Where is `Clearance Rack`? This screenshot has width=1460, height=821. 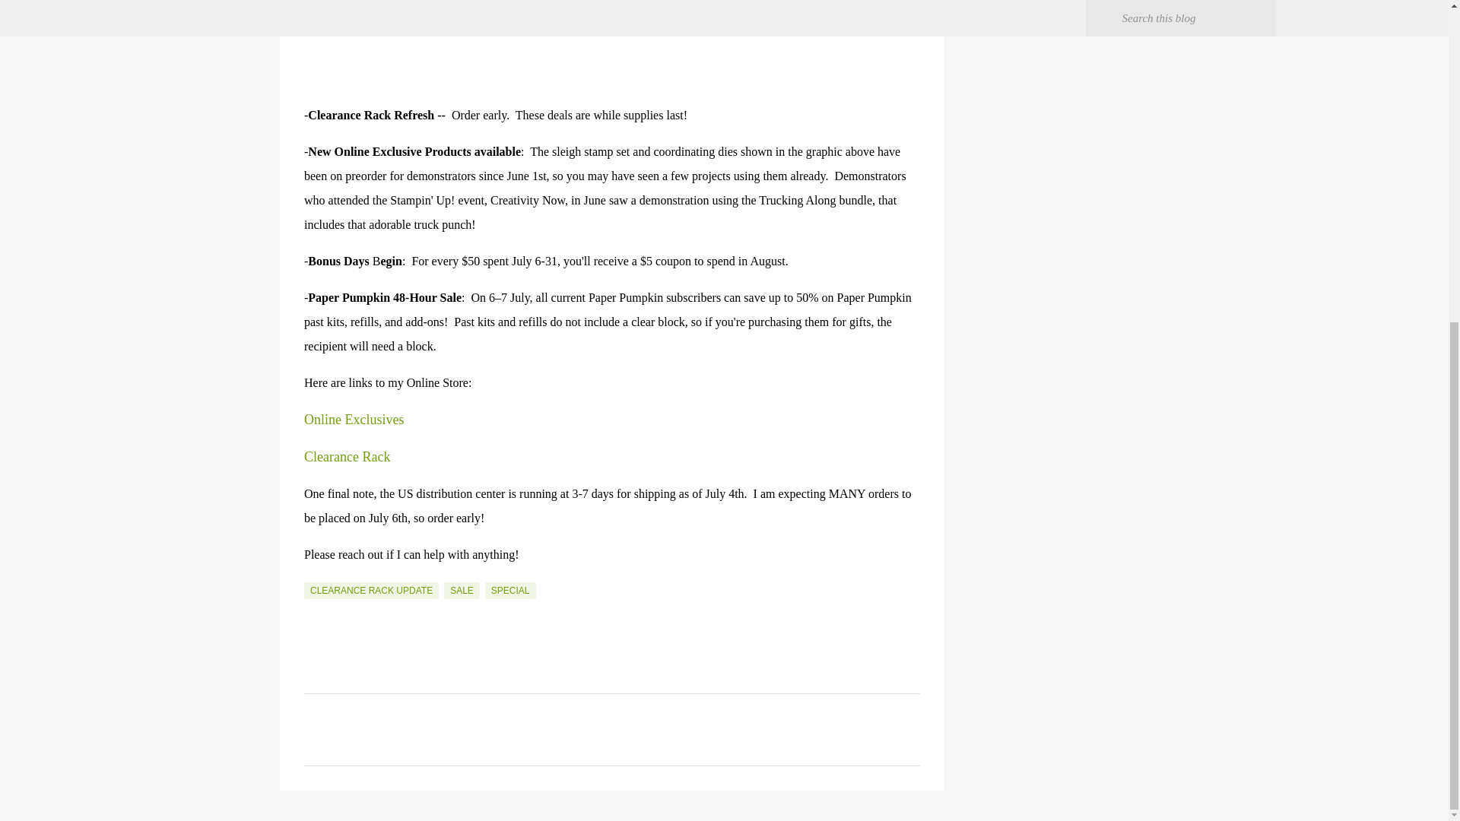
Clearance Rack is located at coordinates (347, 457).